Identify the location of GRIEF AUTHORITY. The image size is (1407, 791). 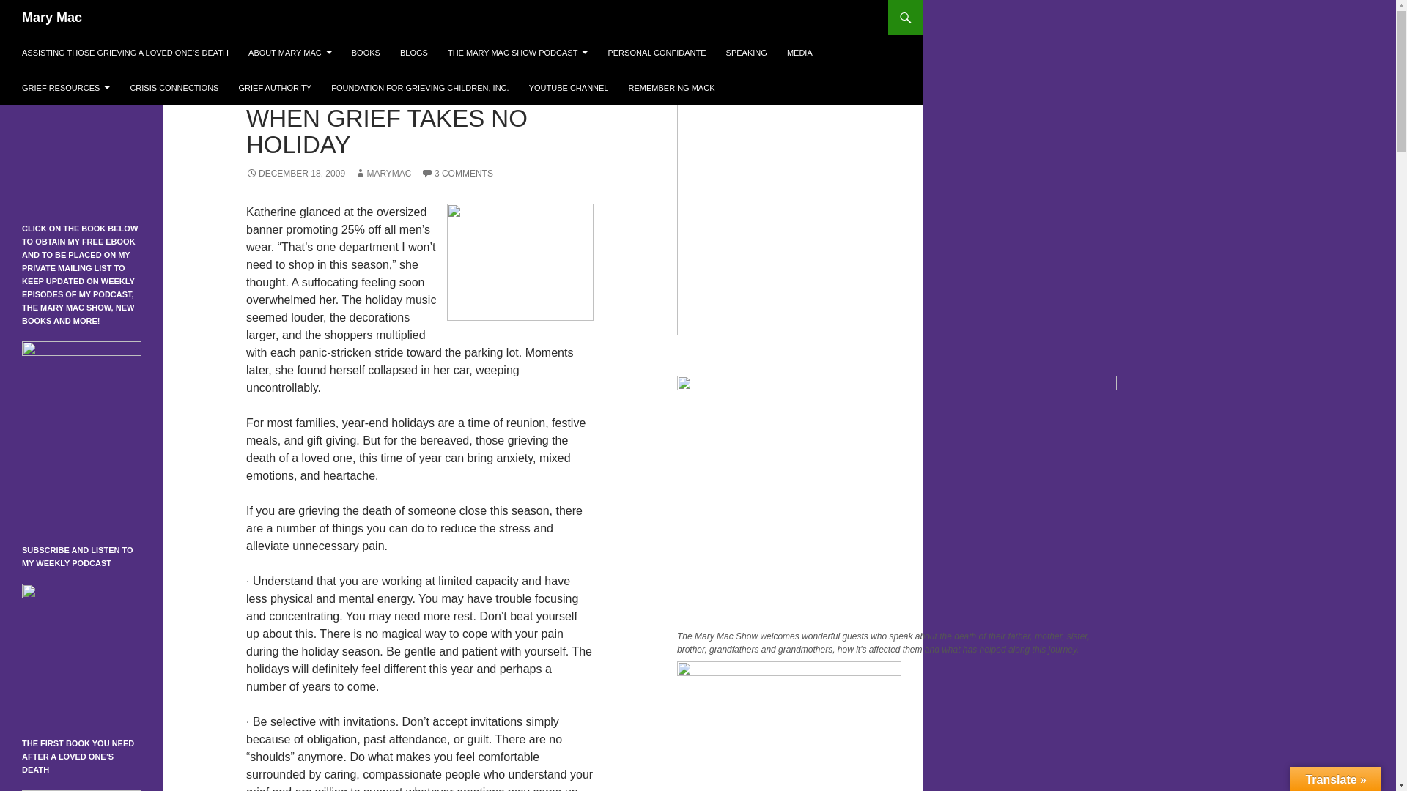
(276, 88).